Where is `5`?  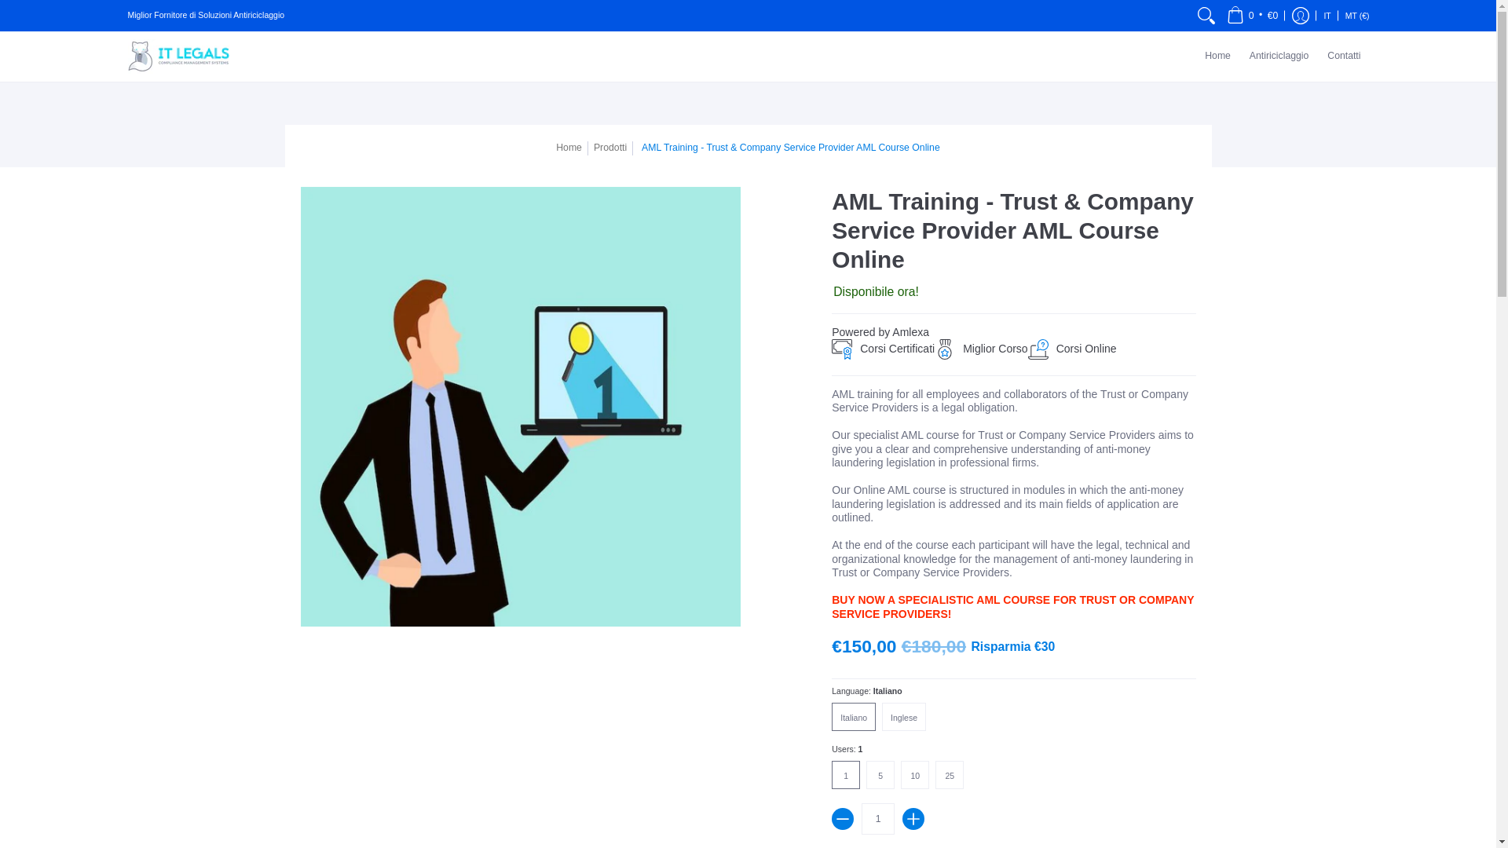
5 is located at coordinates (883, 774).